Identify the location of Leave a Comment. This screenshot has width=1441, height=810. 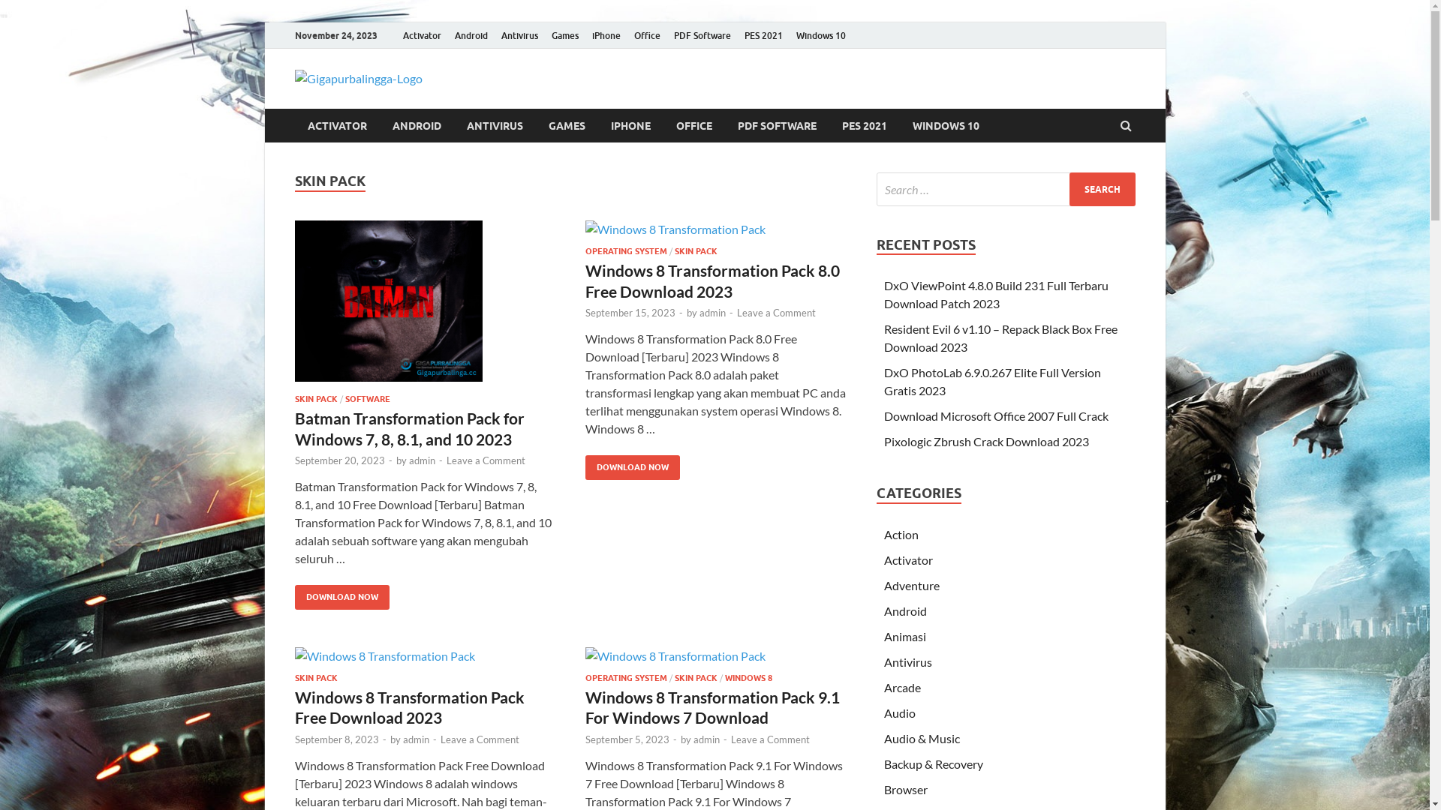
(770, 739).